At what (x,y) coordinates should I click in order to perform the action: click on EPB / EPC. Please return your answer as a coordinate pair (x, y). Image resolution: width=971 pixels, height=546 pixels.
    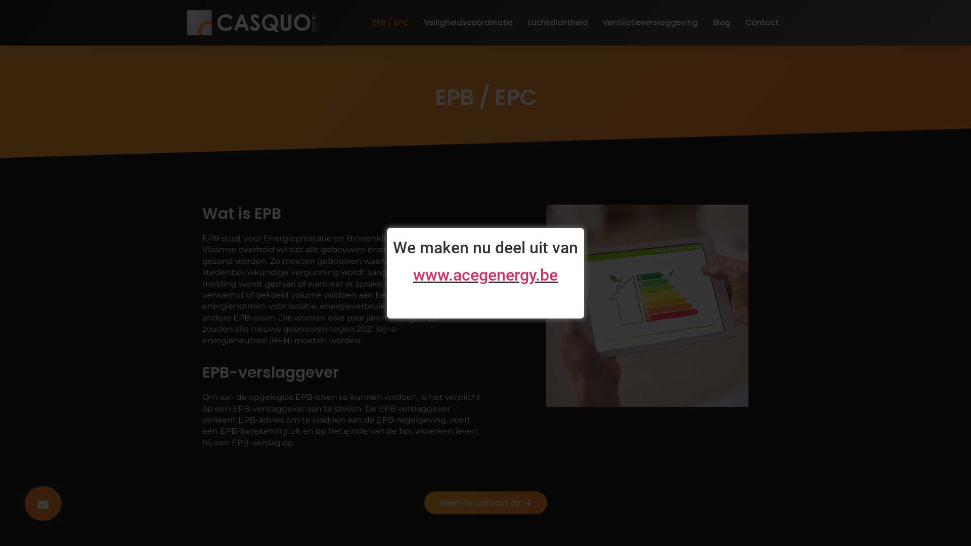
    Looking at the image, I should click on (390, 23).